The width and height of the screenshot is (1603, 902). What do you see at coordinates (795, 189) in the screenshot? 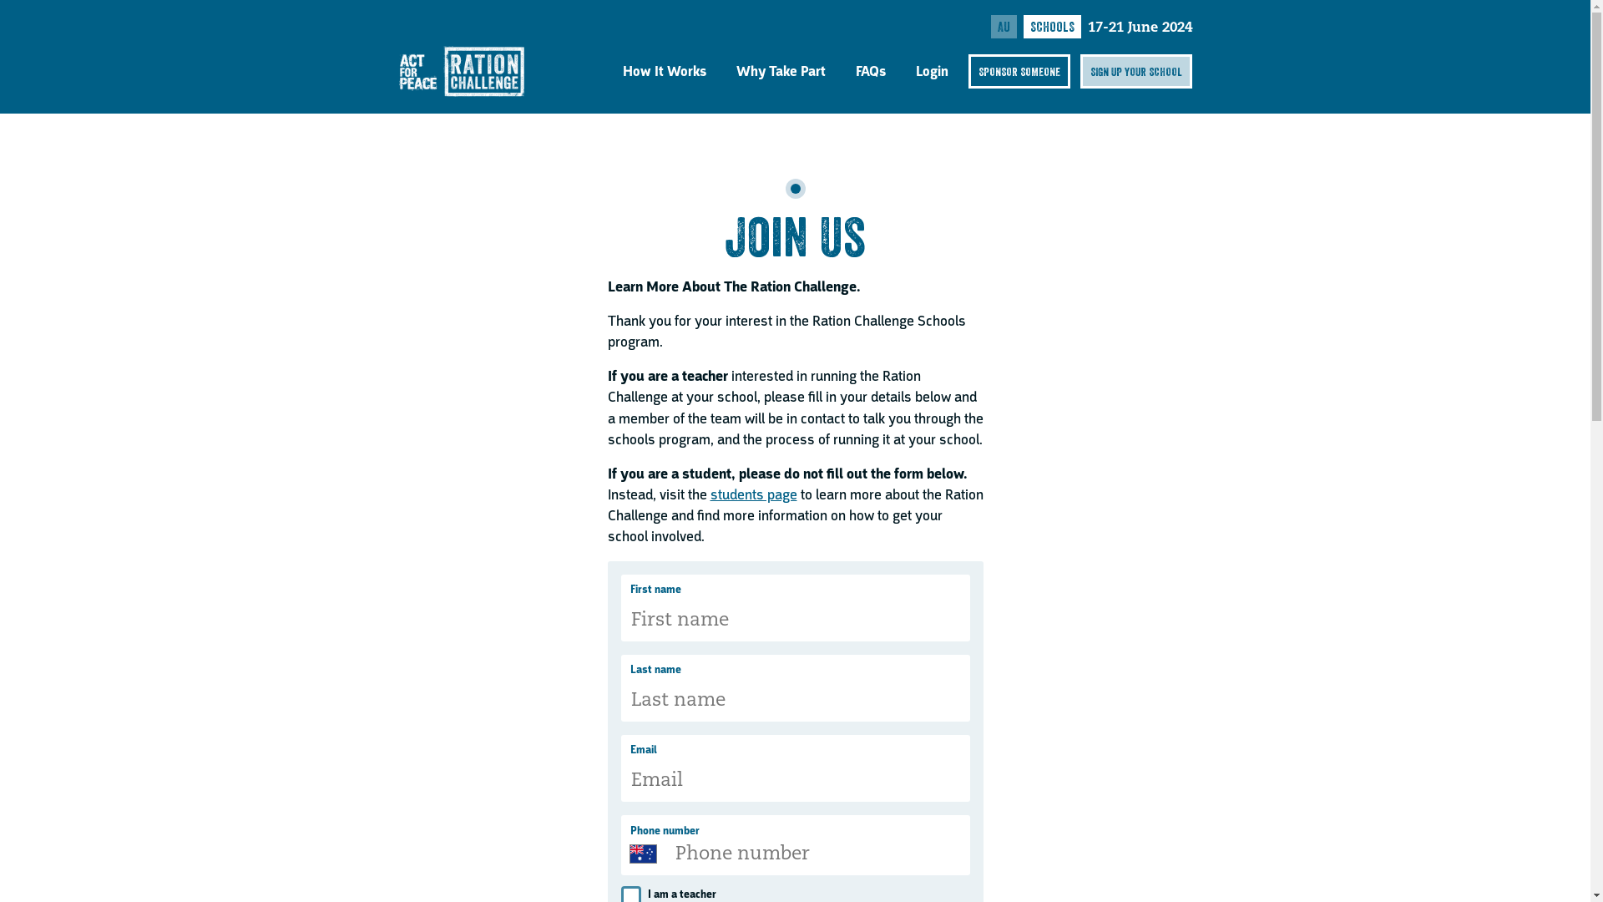
I see `1` at bounding box center [795, 189].